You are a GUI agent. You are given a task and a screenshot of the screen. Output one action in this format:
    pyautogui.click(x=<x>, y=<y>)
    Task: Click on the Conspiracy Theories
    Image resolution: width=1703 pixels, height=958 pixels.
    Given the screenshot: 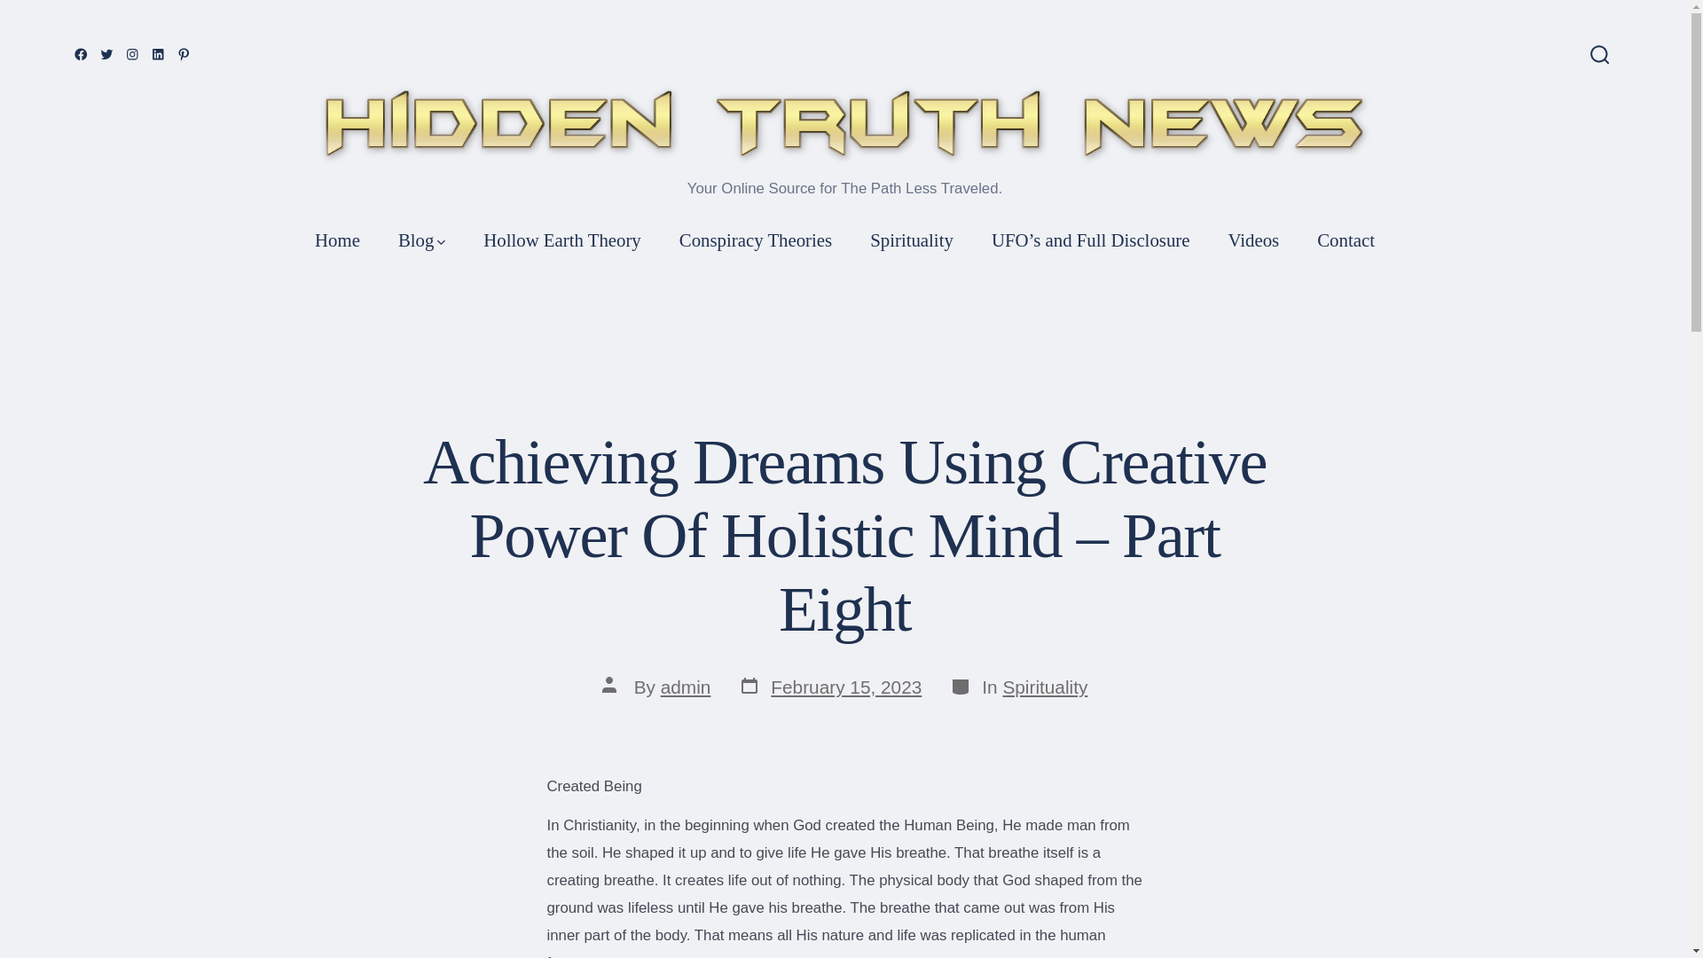 What is the action you would take?
    pyautogui.click(x=756, y=239)
    